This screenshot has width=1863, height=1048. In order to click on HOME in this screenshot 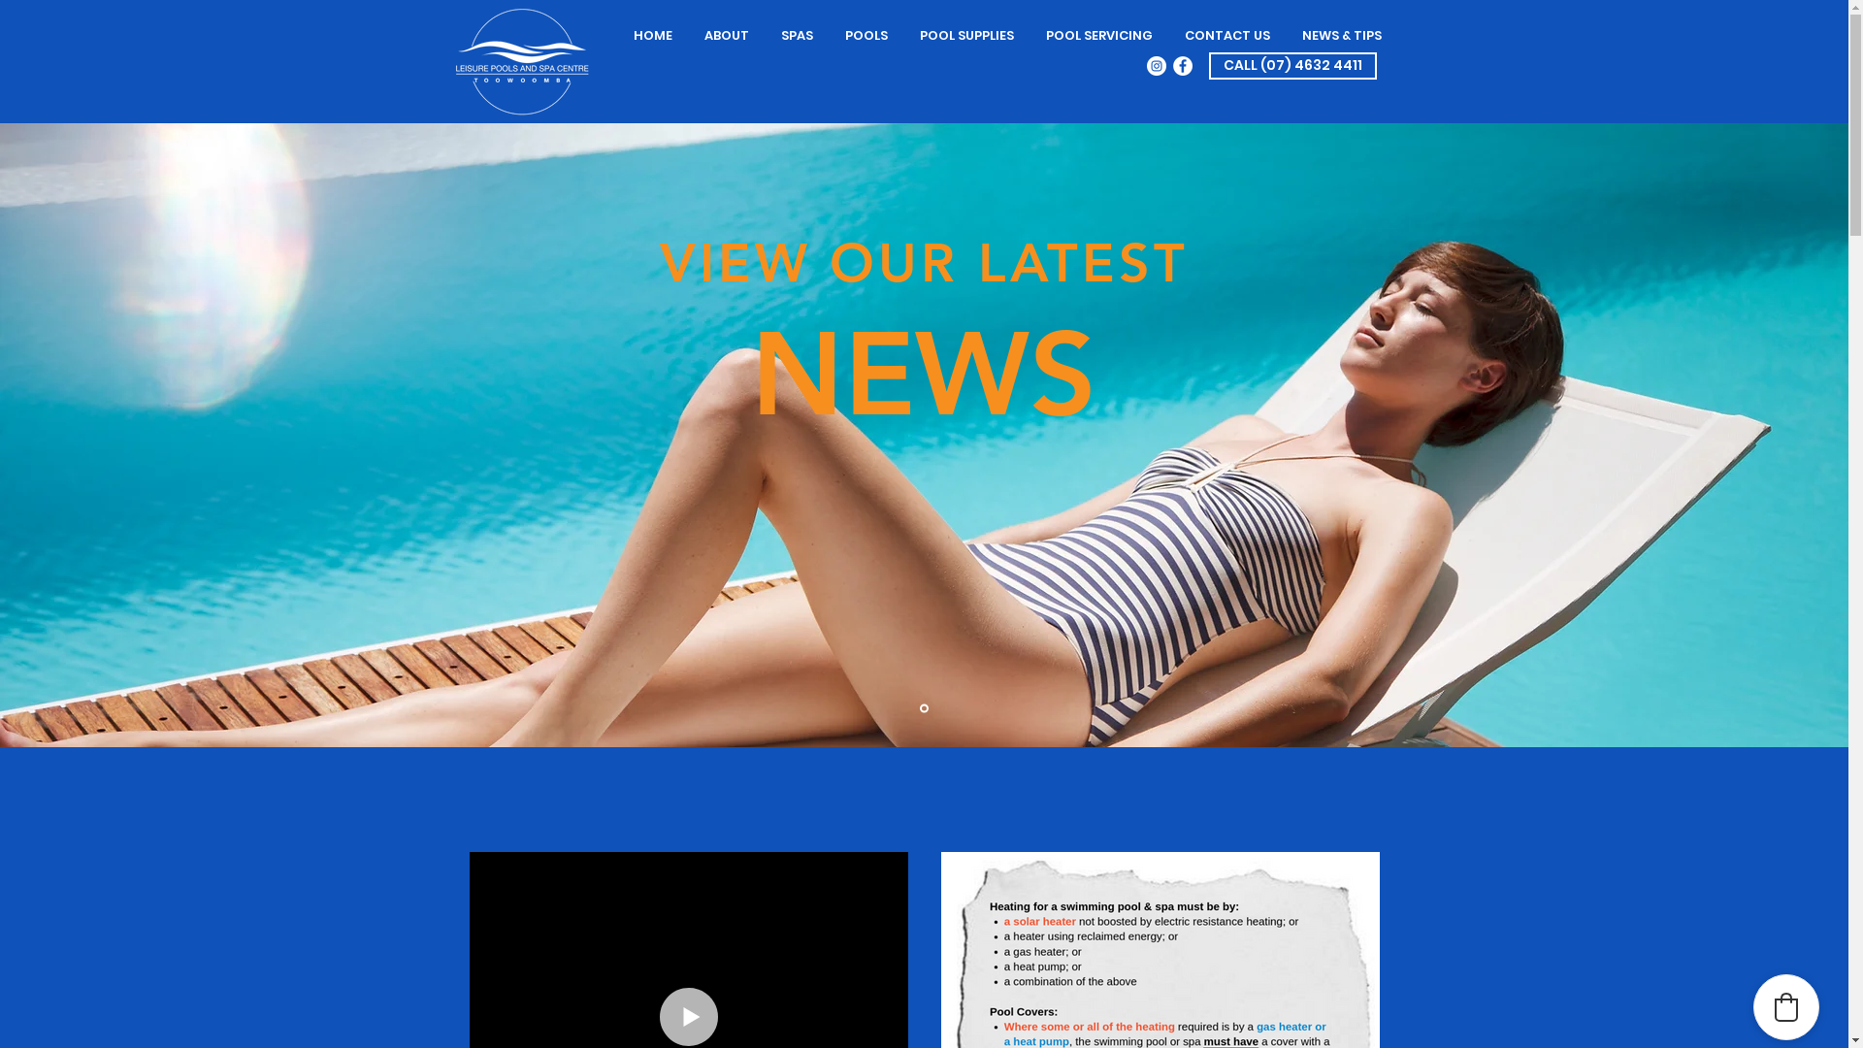, I will do `click(652, 35)`.